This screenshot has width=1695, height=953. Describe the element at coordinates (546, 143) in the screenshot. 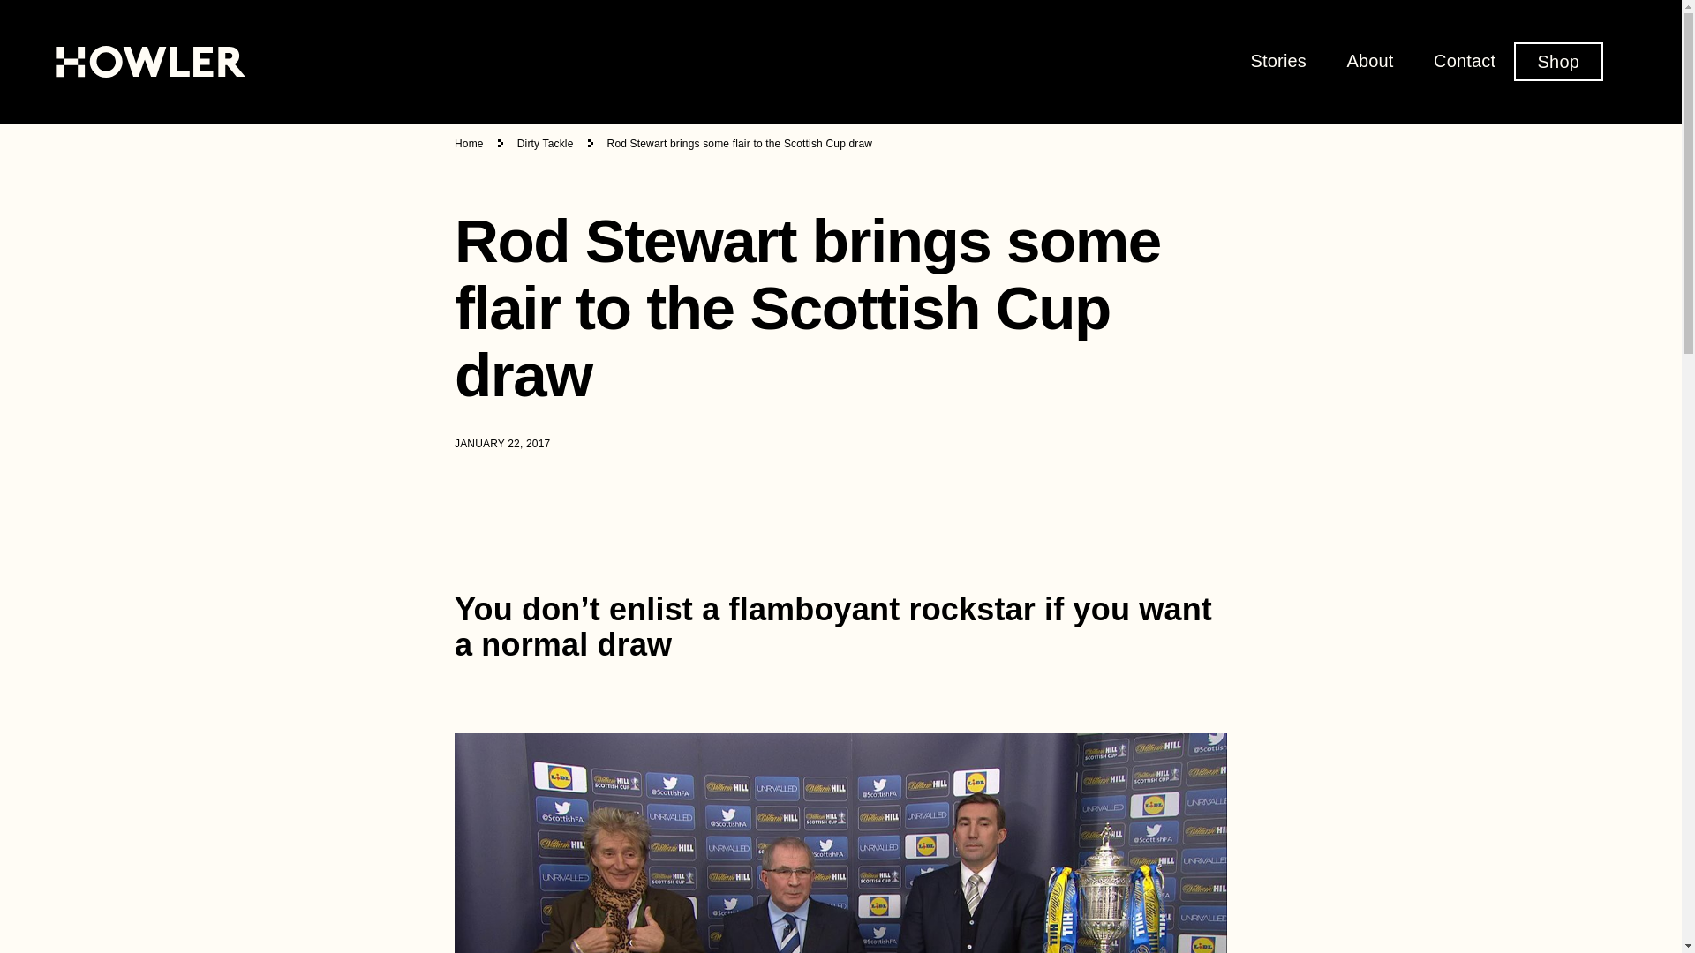

I see `Dirty Tackle` at that location.